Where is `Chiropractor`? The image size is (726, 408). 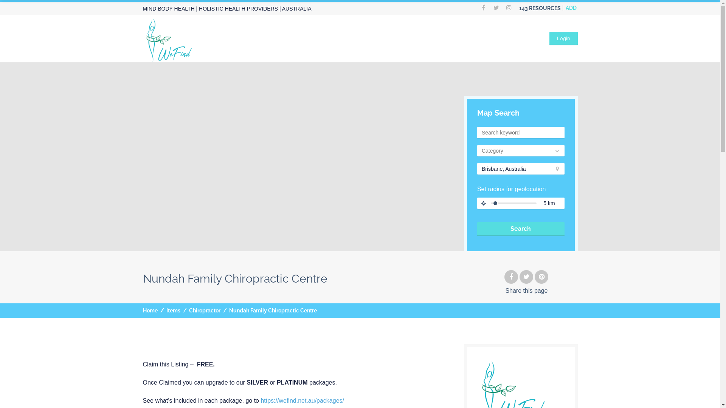 Chiropractor is located at coordinates (205, 311).